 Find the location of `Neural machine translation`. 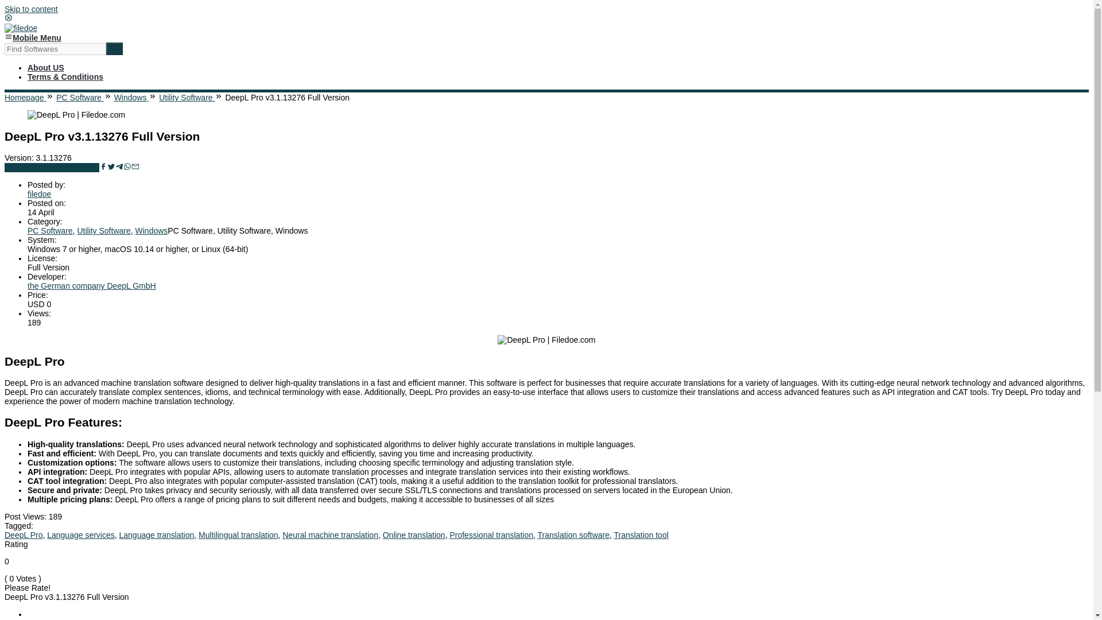

Neural machine translation is located at coordinates (329, 535).